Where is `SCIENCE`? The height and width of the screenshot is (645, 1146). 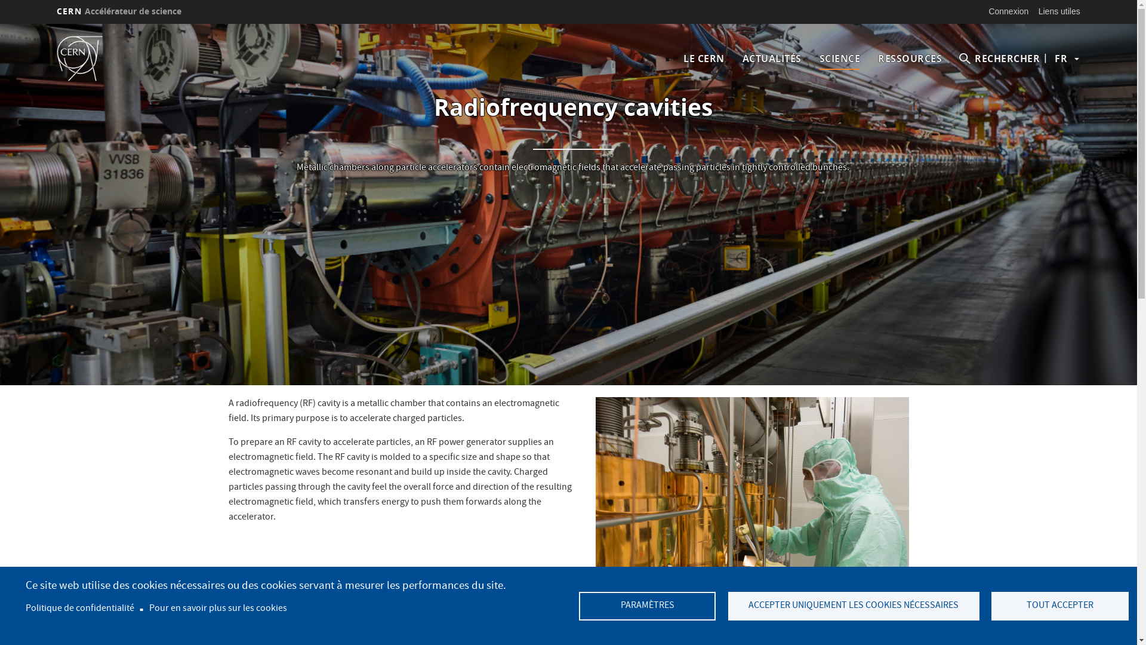 SCIENCE is located at coordinates (840, 59).